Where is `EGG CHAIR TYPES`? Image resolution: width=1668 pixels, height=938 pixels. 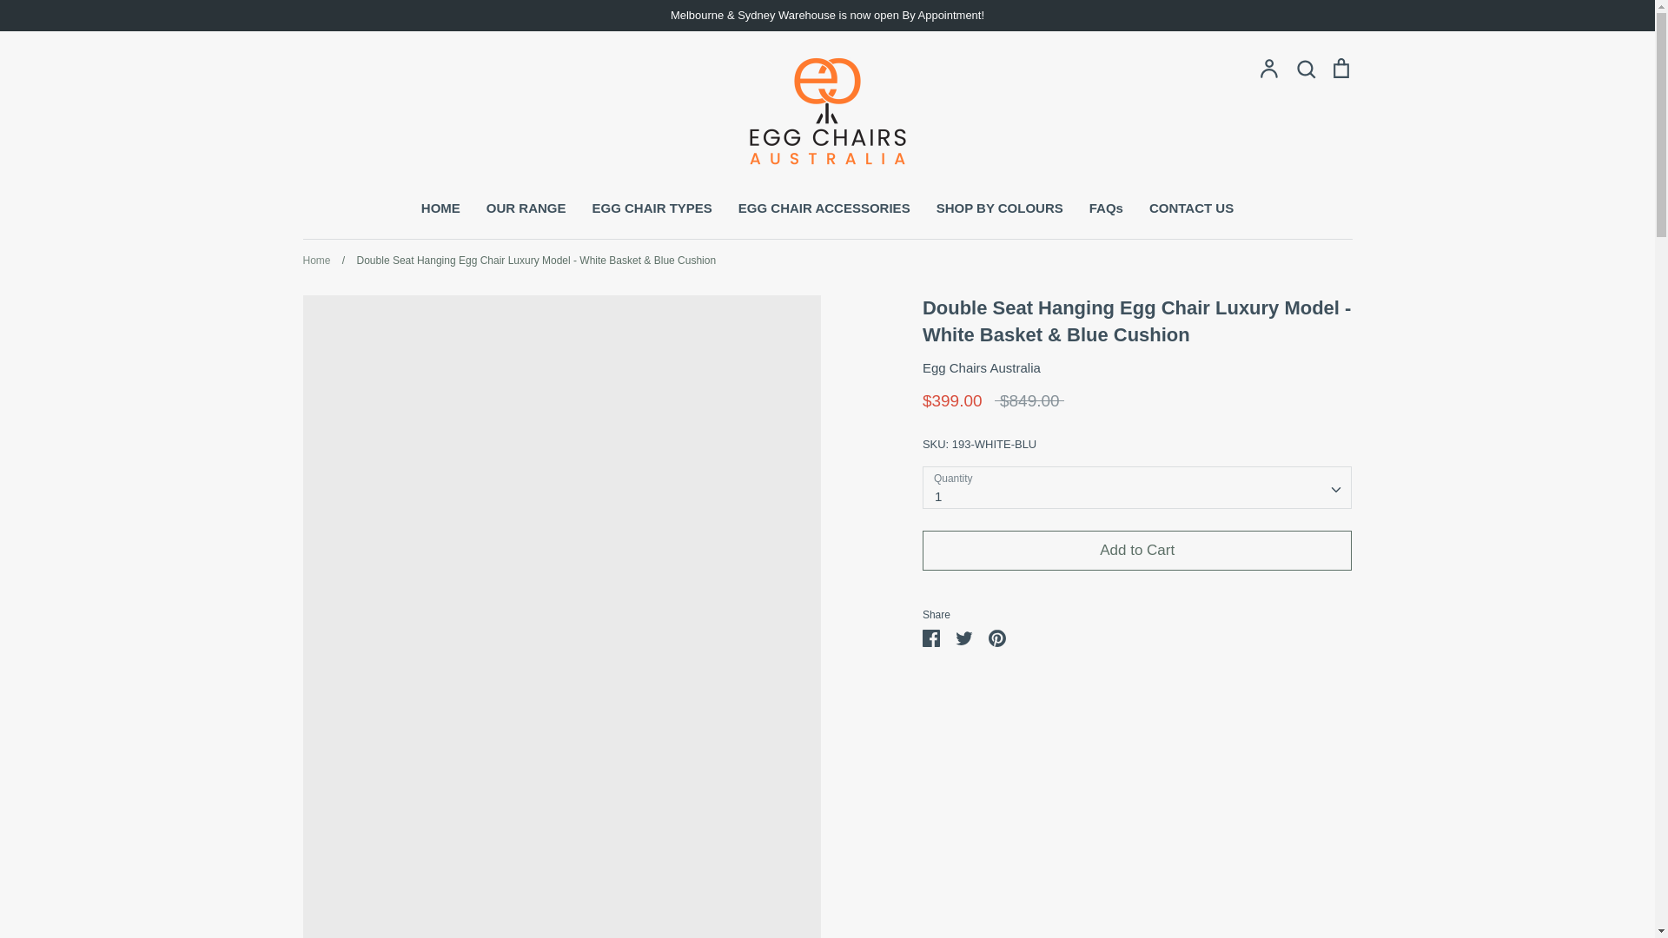 EGG CHAIR TYPES is located at coordinates (652, 208).